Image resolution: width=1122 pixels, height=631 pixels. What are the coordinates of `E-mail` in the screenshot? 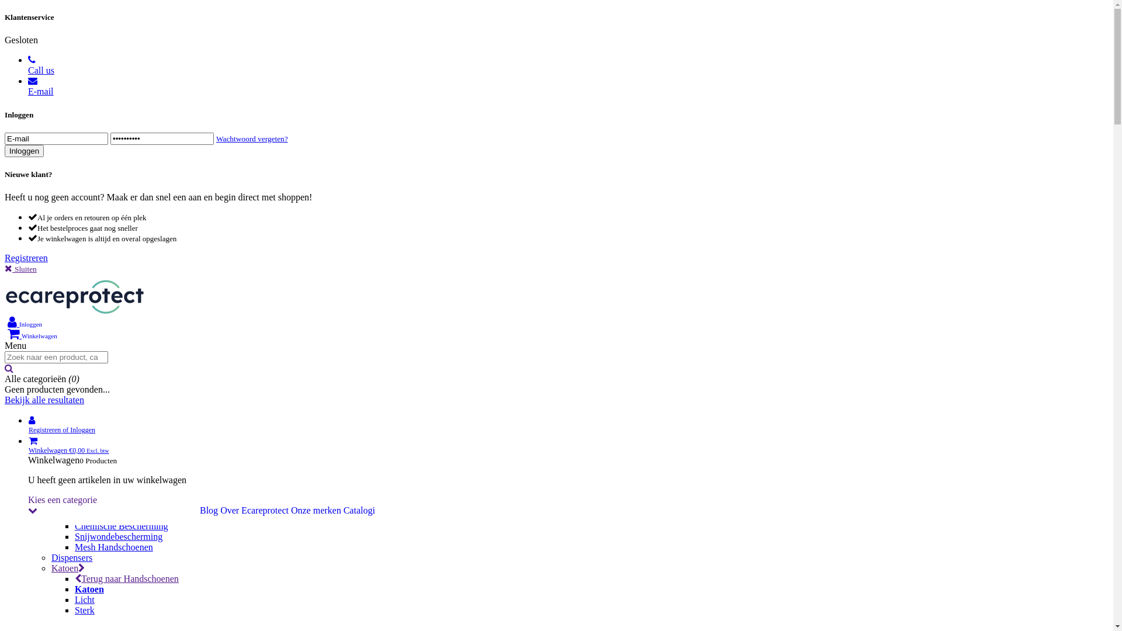 It's located at (573, 86).